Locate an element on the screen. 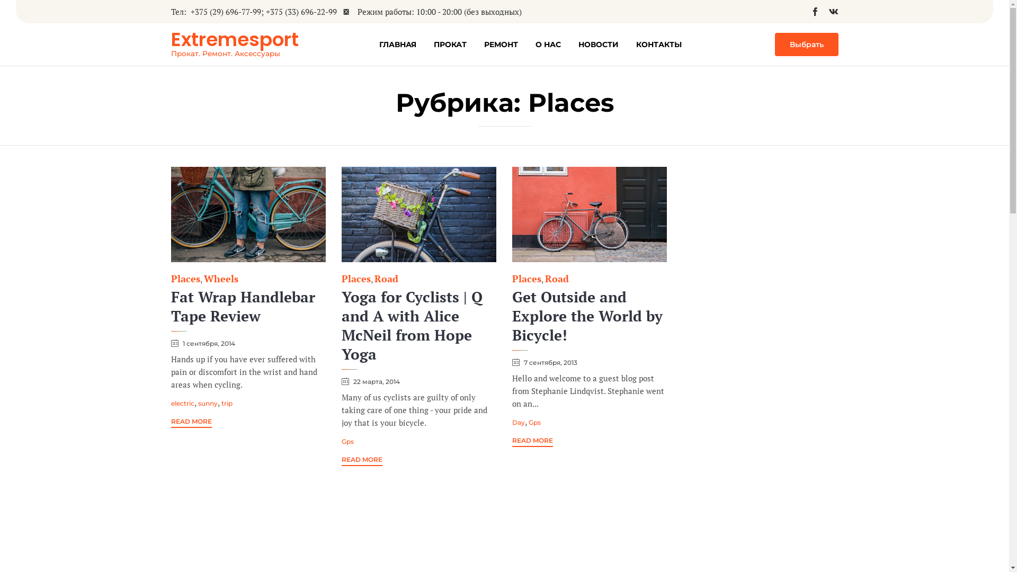 This screenshot has height=572, width=1017. Fat Wrap Handlebar Tape Review is located at coordinates (243, 306).